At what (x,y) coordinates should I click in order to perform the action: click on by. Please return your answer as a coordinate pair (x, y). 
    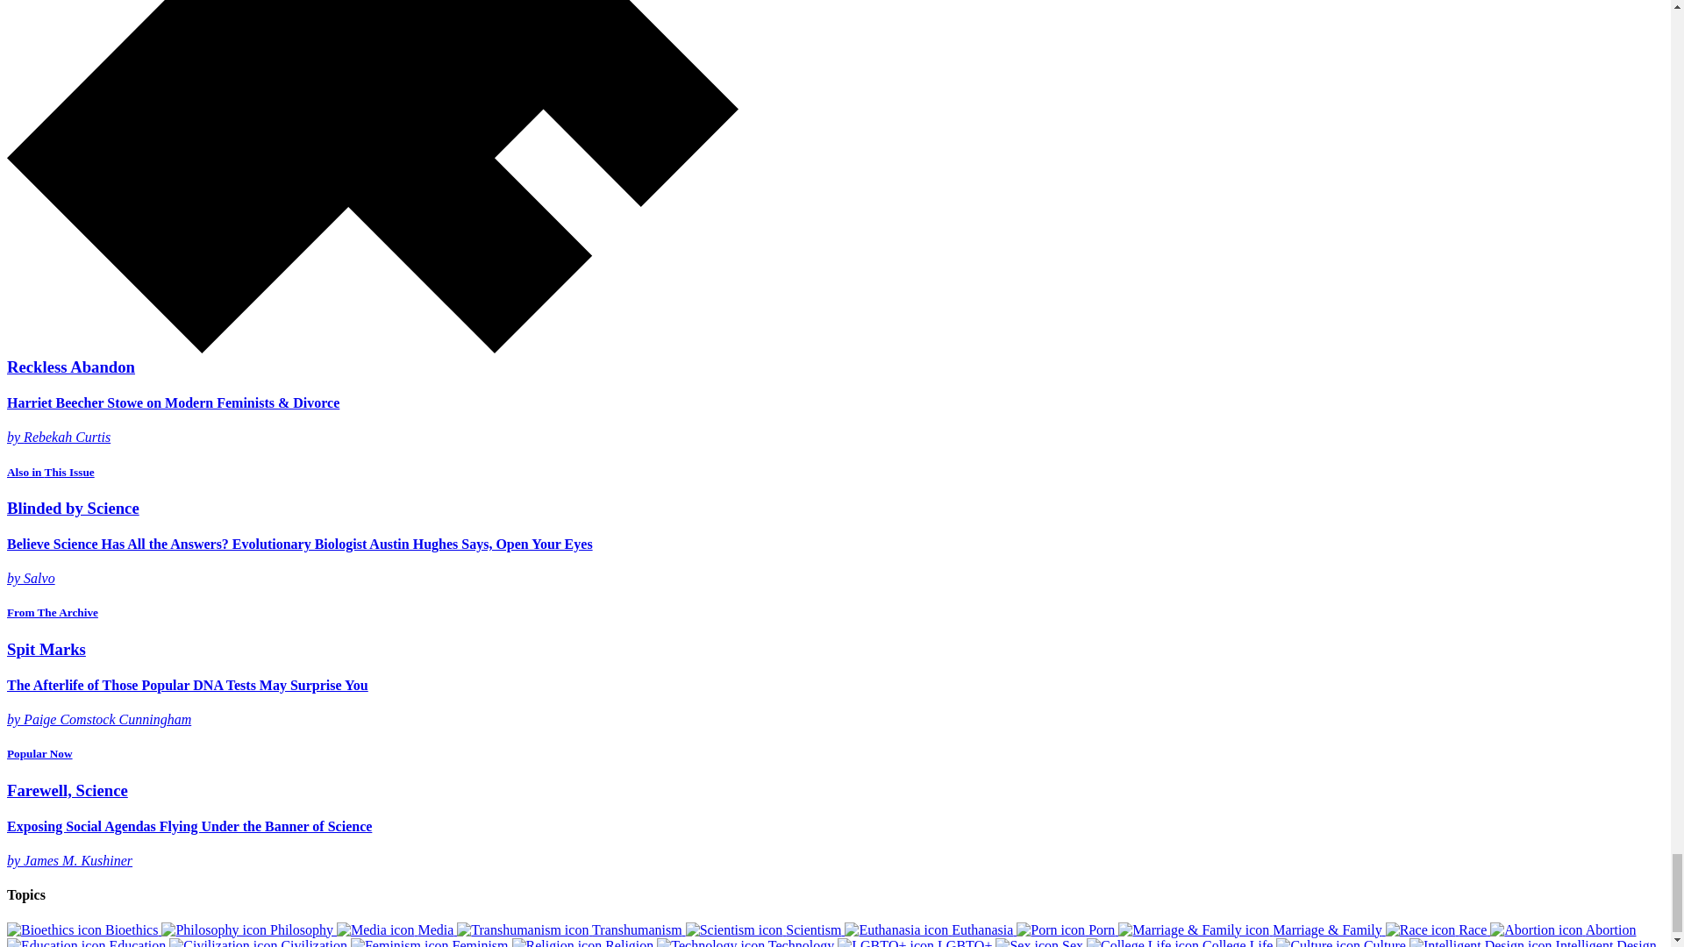
    Looking at the image, I should click on (14, 719).